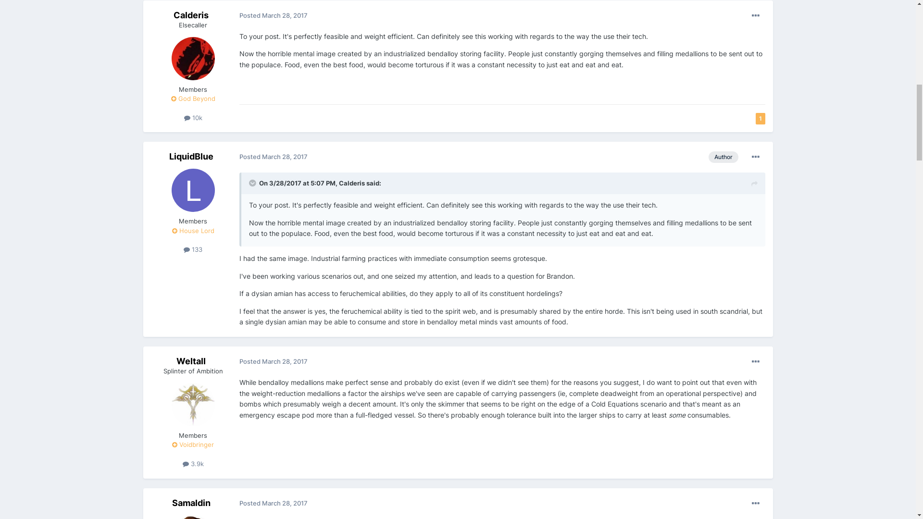  Describe the element at coordinates (163, 258) in the screenshot. I see `Go to LiquidBlue's profile` at that location.